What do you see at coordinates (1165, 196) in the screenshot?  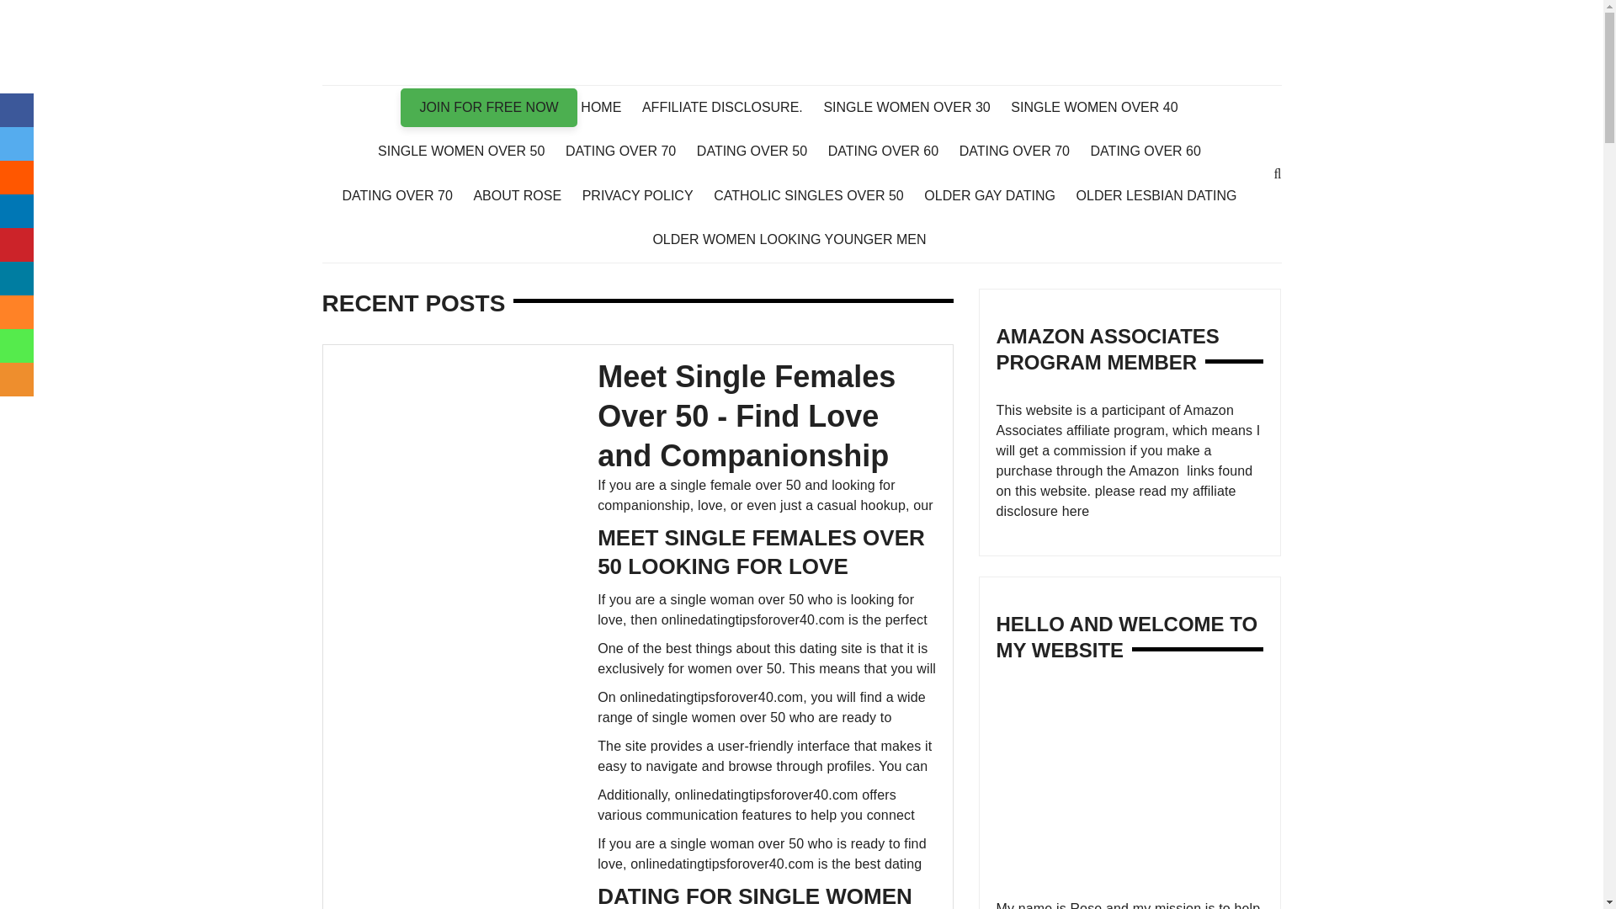 I see `OLDER LESBIAN DATING` at bounding box center [1165, 196].